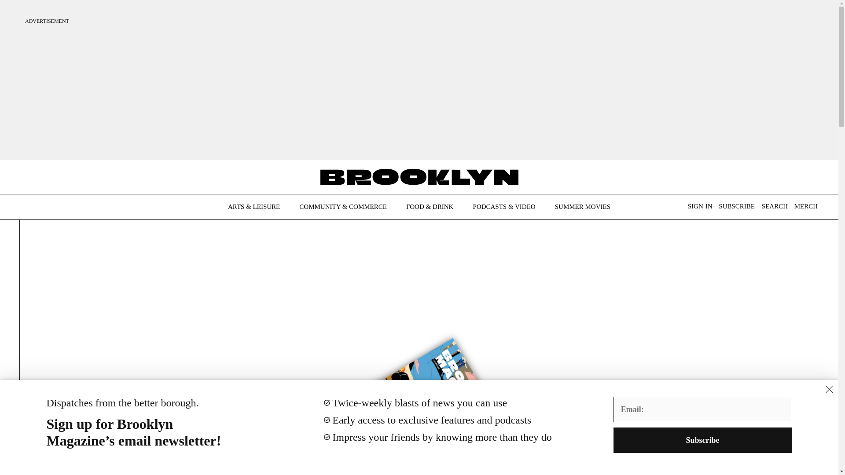  Describe the element at coordinates (772, 208) in the screenshot. I see `SEARCH` at that location.